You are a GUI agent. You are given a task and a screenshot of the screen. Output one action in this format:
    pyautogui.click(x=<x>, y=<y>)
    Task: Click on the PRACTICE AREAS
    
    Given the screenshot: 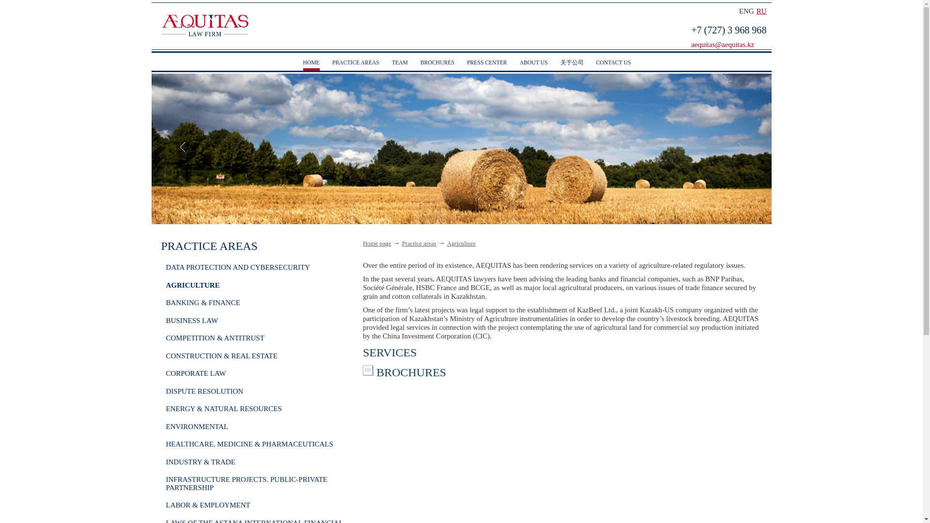 What is the action you would take?
    pyautogui.click(x=356, y=63)
    